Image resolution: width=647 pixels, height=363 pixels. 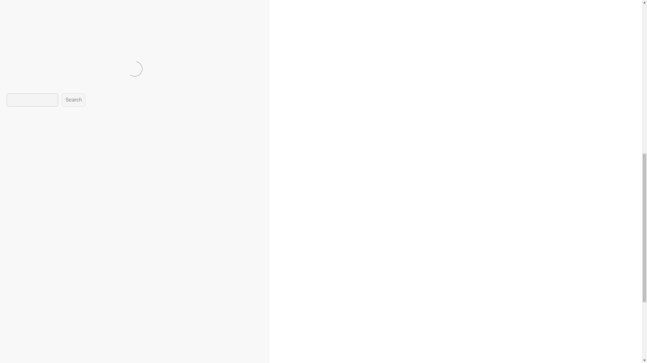 What do you see at coordinates (53, 352) in the screenshot?
I see `July 2023` at bounding box center [53, 352].